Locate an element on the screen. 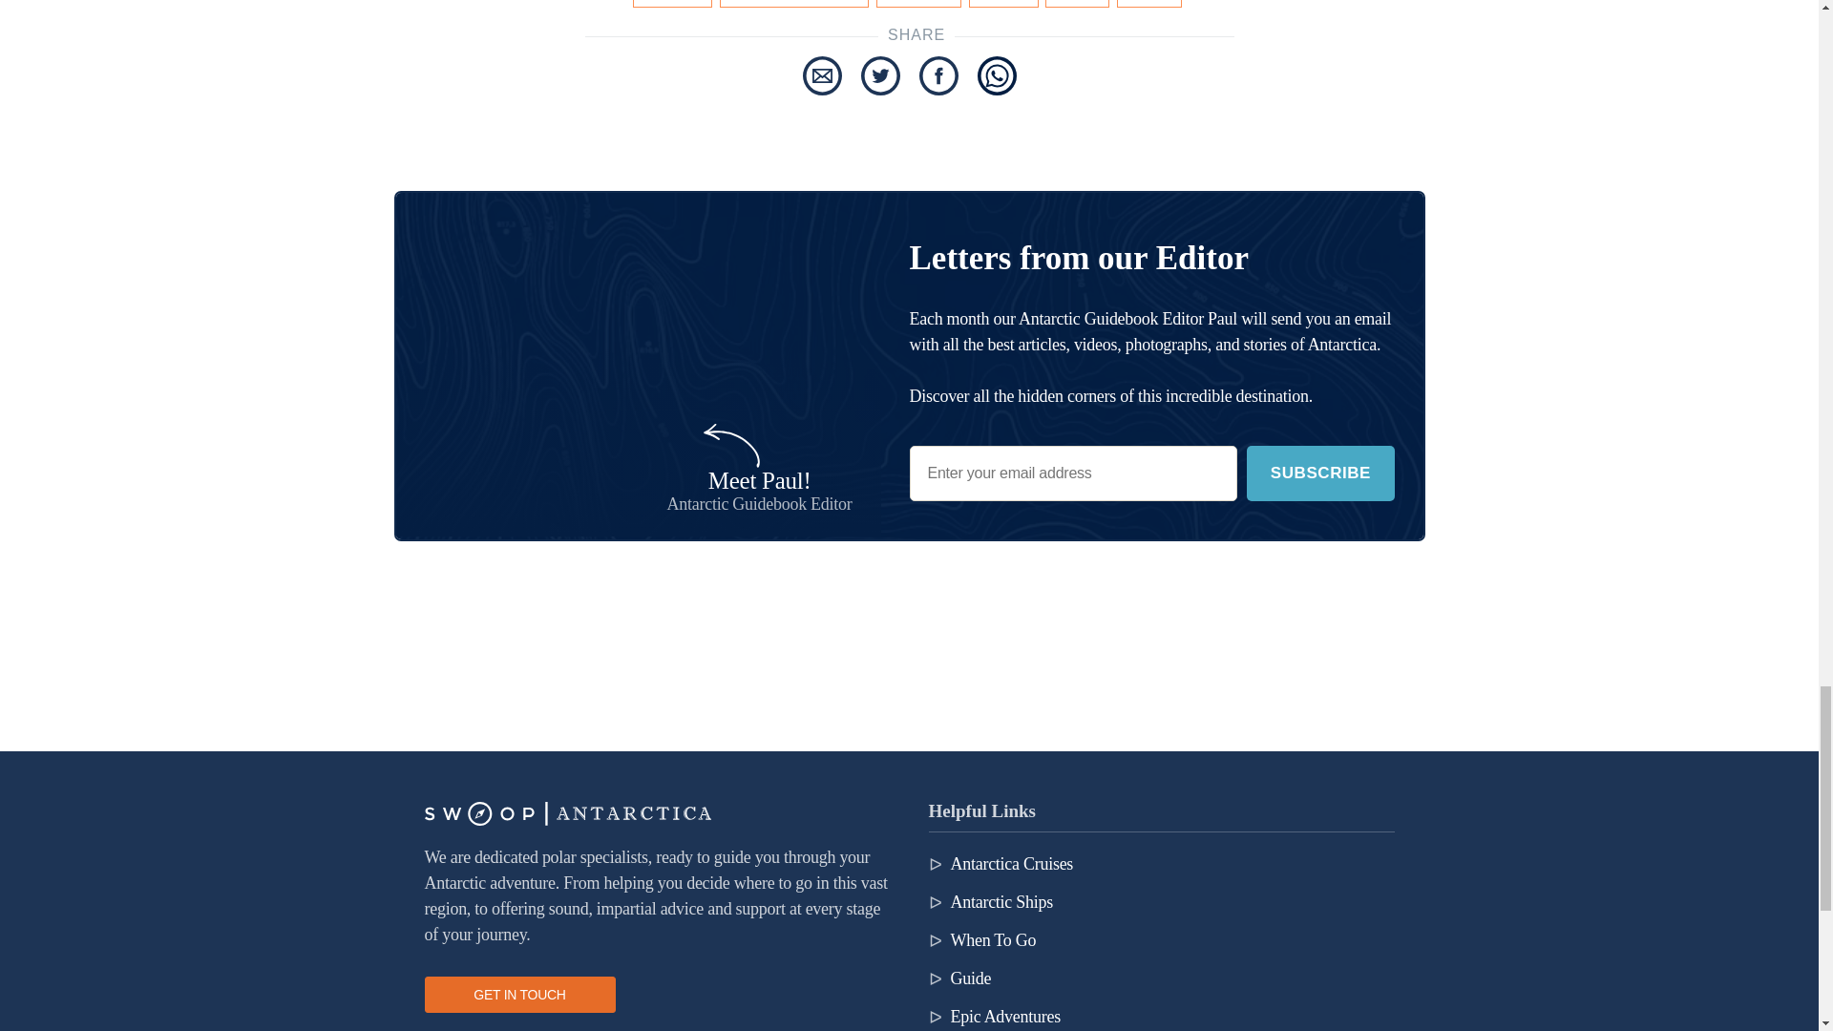 The image size is (1833, 1031). Oceanwide is located at coordinates (918, 4).